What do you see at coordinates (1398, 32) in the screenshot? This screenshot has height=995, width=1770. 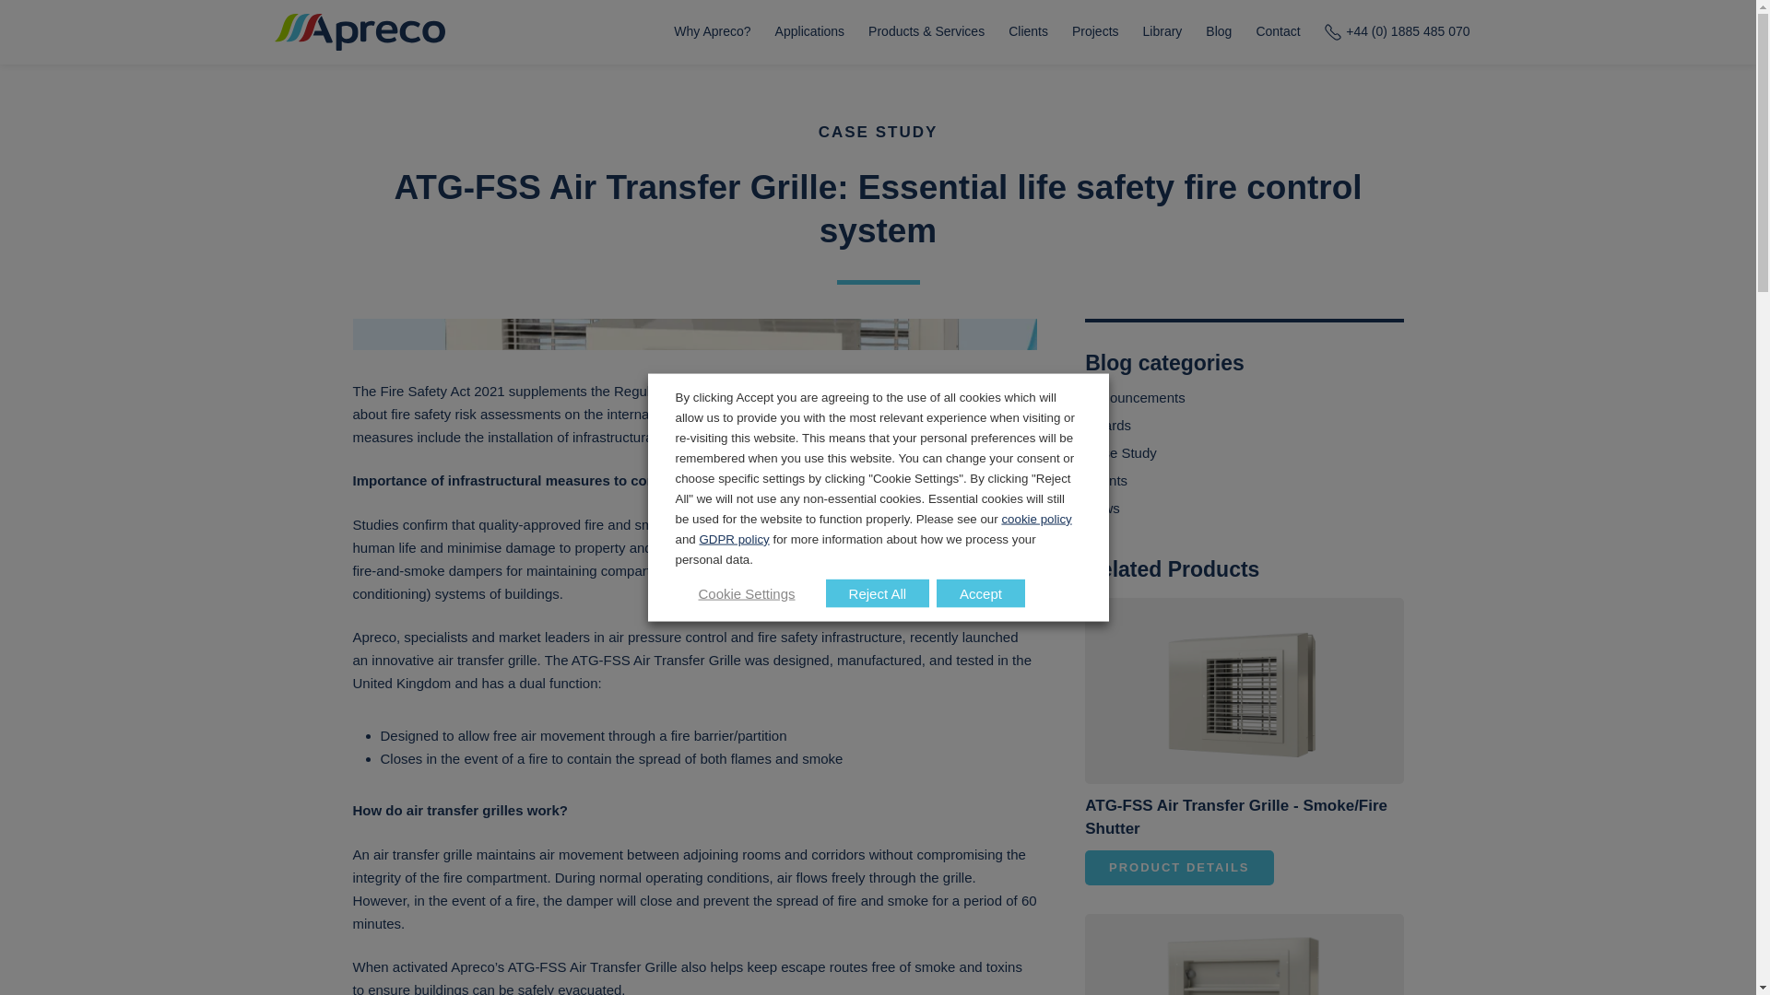 I see `Call us` at bounding box center [1398, 32].